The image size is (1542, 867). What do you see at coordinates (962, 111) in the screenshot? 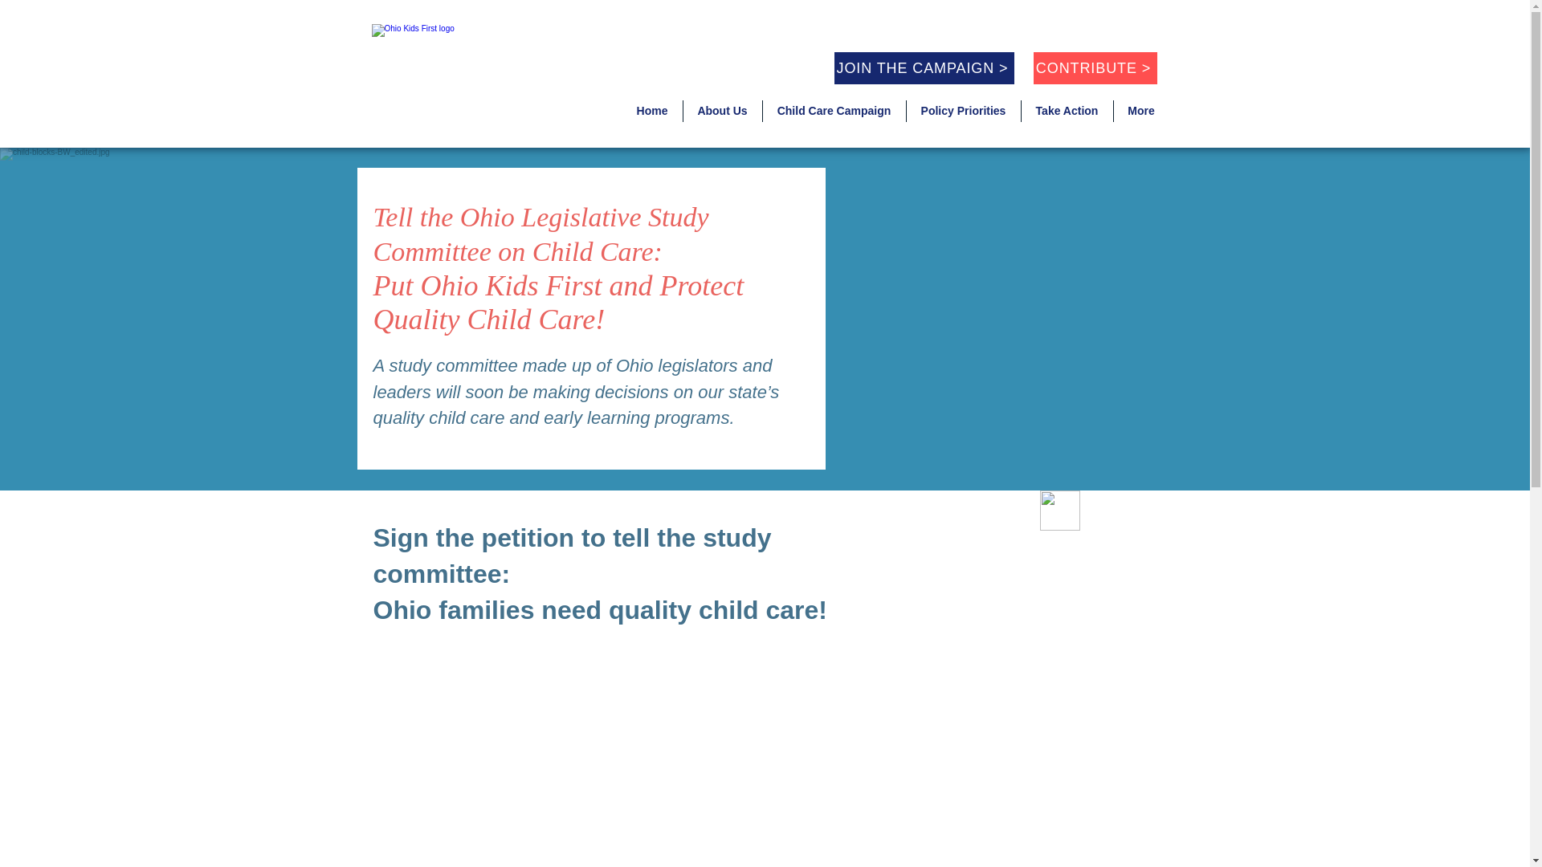
I see `Policy Priorities` at bounding box center [962, 111].